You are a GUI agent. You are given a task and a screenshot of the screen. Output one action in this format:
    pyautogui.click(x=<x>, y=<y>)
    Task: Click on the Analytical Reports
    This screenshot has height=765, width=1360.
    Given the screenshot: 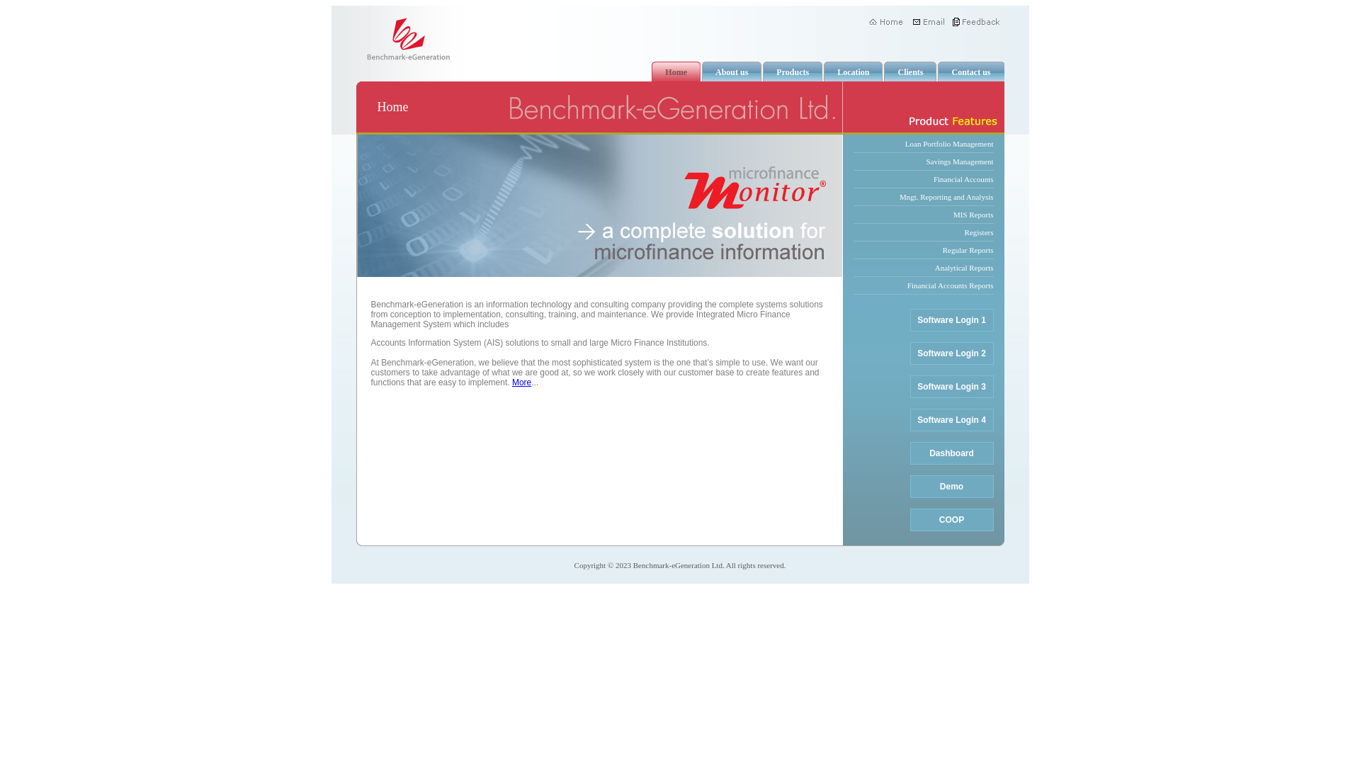 What is the action you would take?
    pyautogui.click(x=923, y=268)
    